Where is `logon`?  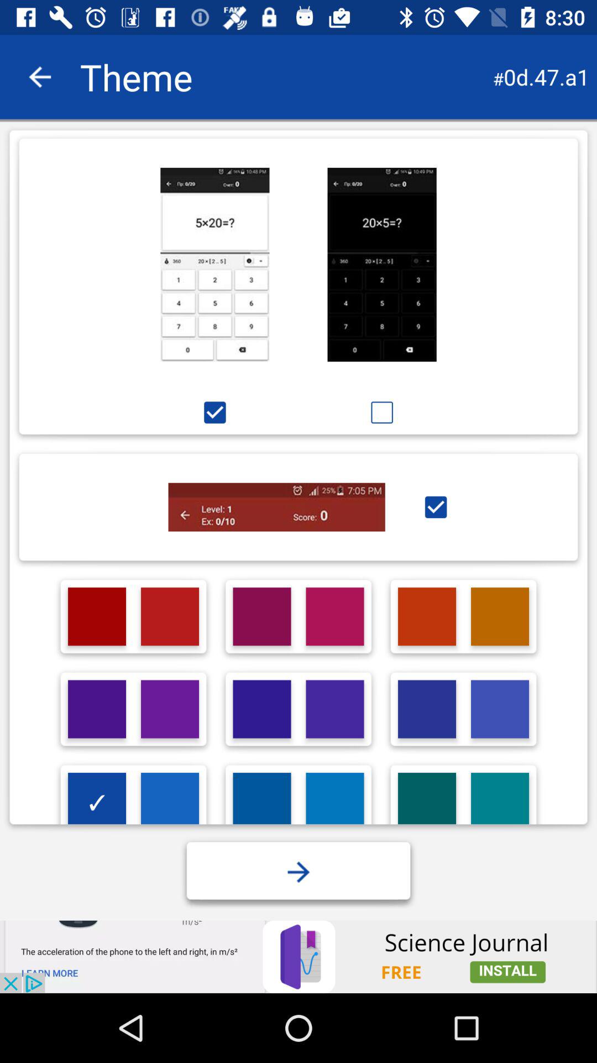 logon is located at coordinates (97, 709).